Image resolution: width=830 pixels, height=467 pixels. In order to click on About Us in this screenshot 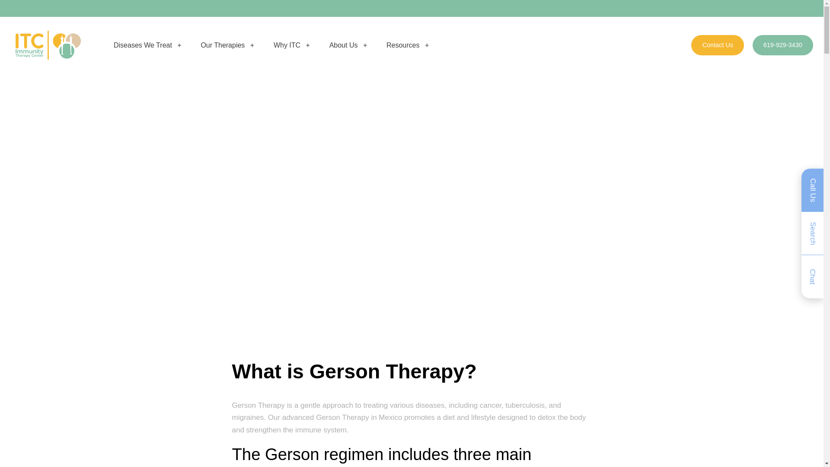, I will do `click(348, 45)`.